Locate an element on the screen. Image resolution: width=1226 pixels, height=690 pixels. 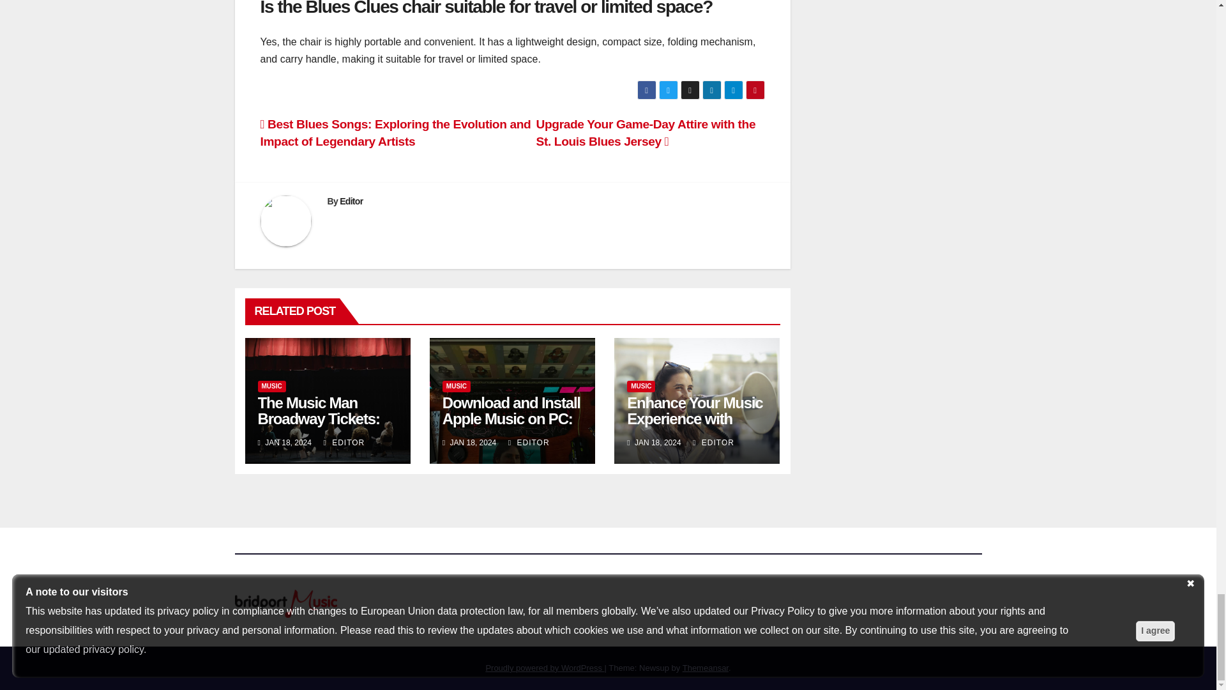
Editor is located at coordinates (351, 201).